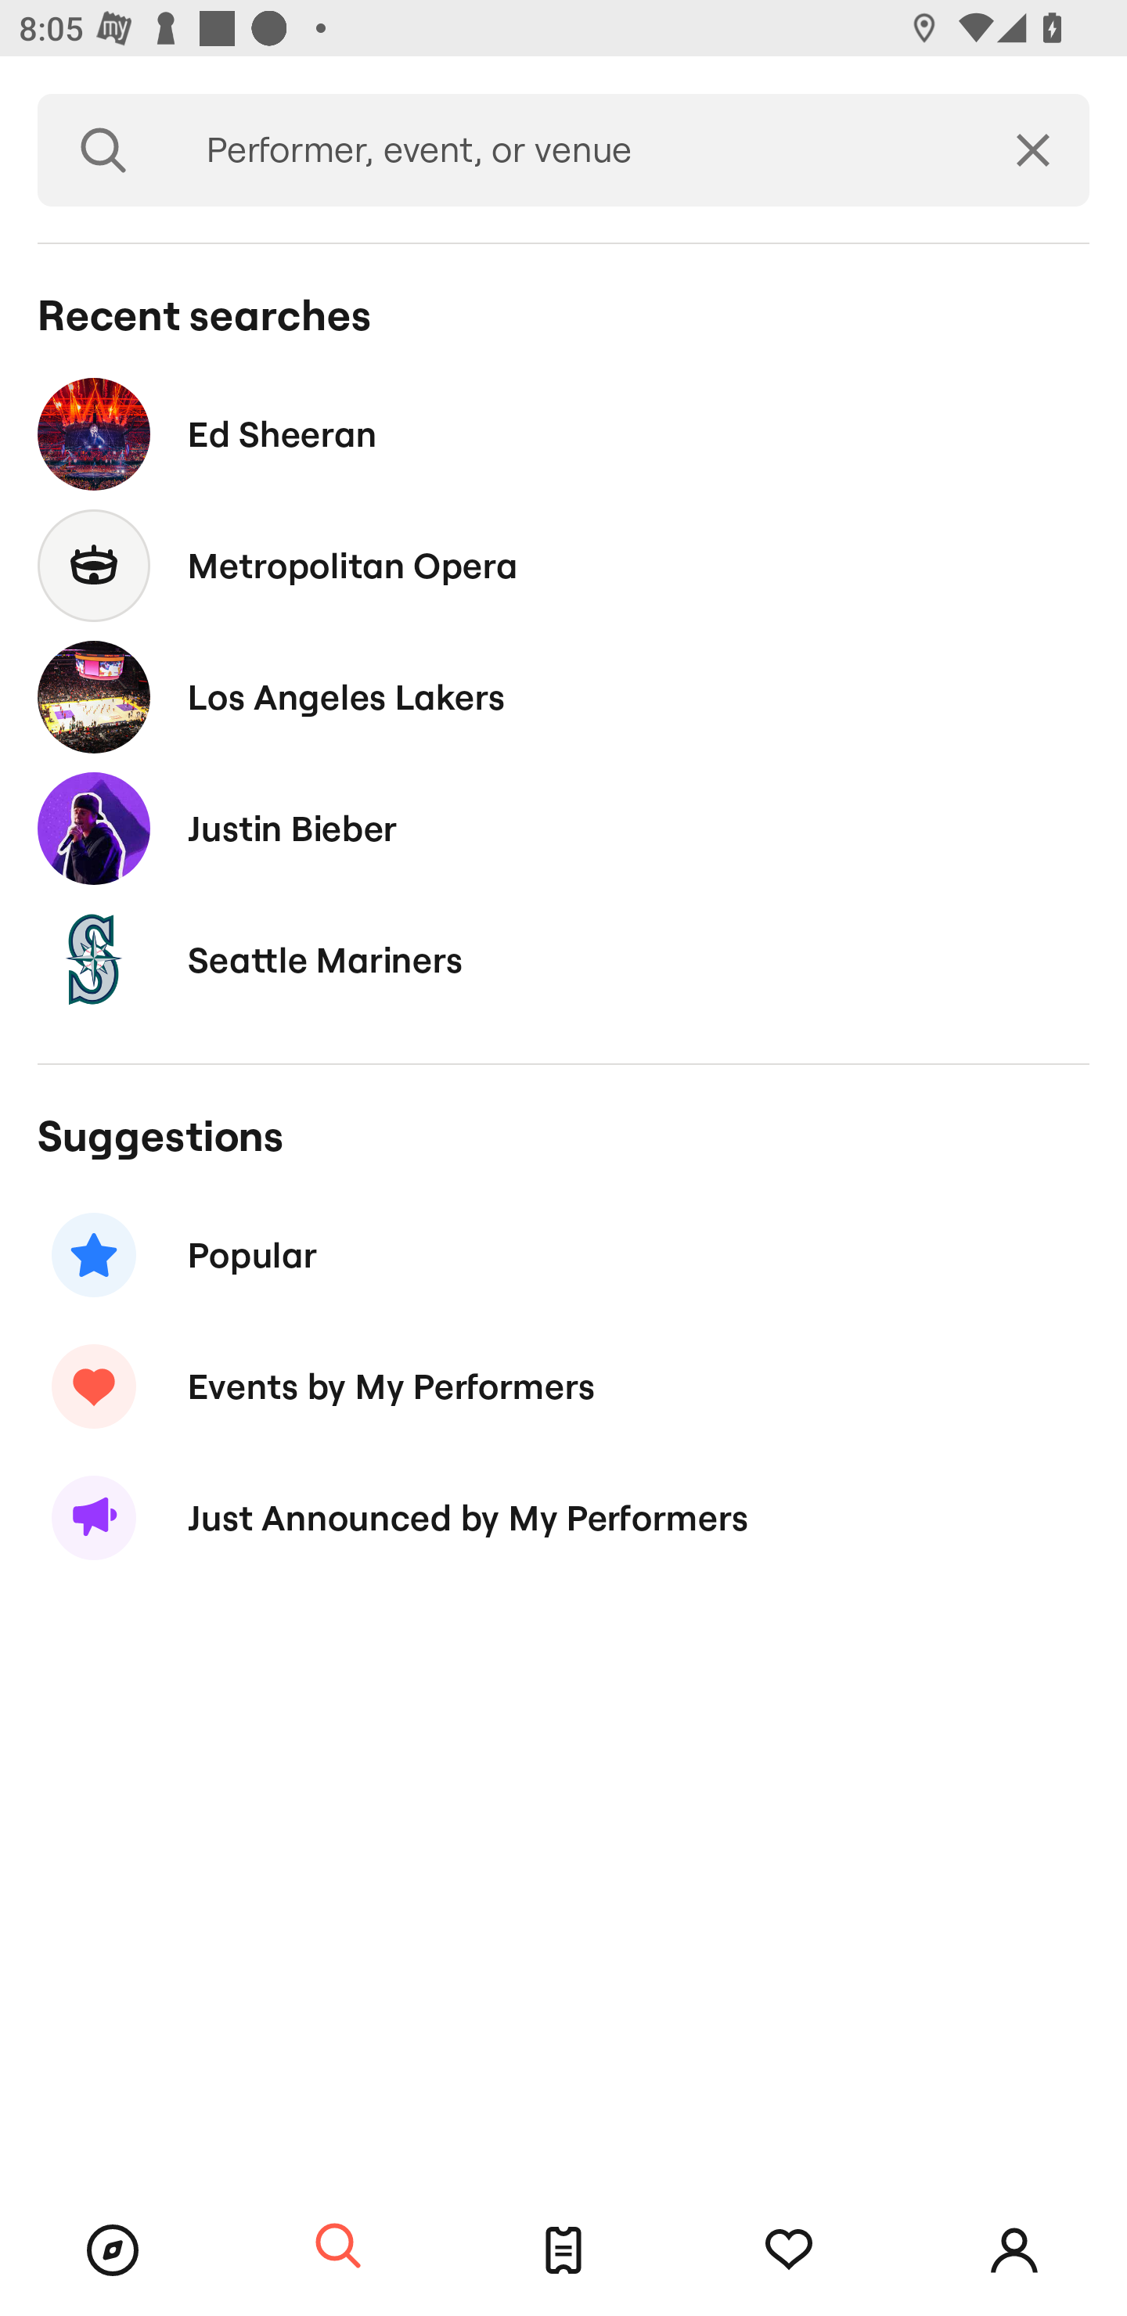 This screenshot has height=2316, width=1127. I want to click on Search, so click(103, 150).